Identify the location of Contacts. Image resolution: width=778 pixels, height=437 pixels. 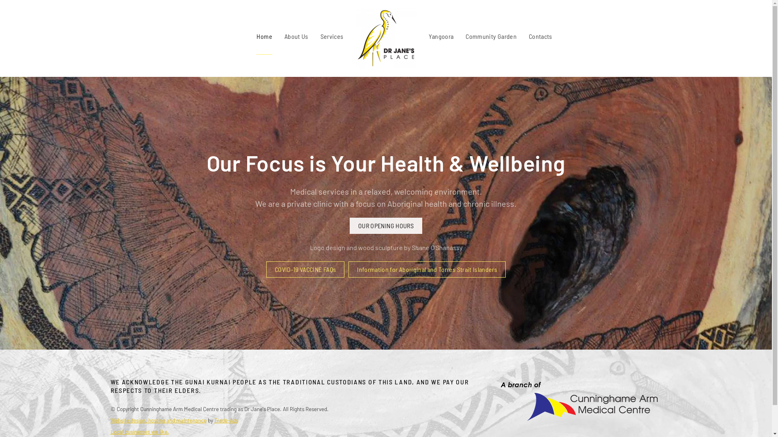
(541, 36).